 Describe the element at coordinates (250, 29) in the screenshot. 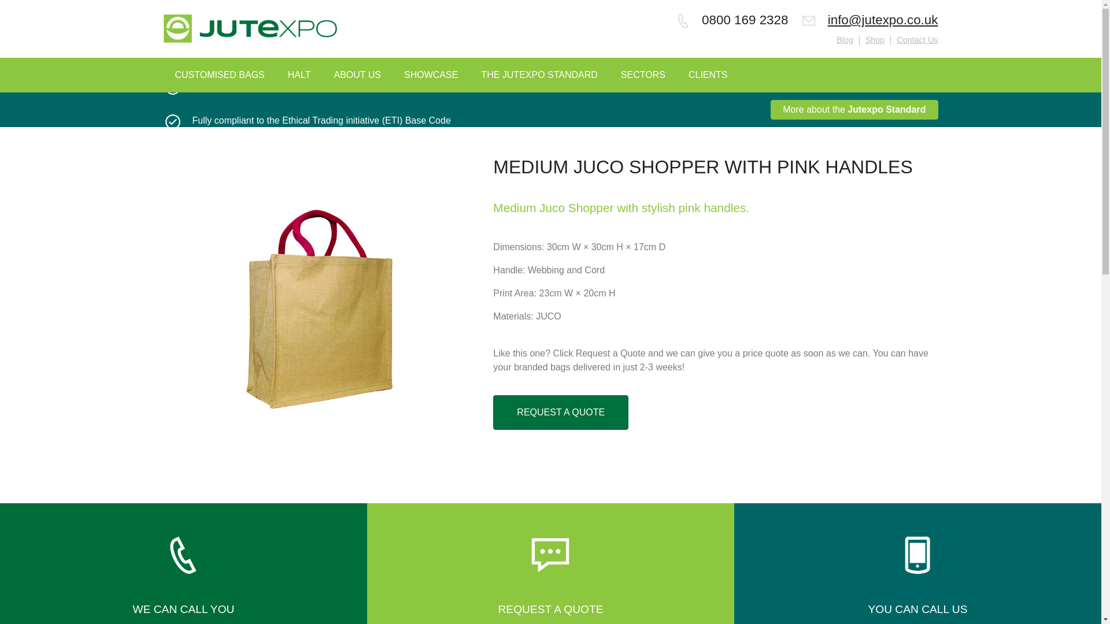

I see `Back to Jutexpo home page` at that location.